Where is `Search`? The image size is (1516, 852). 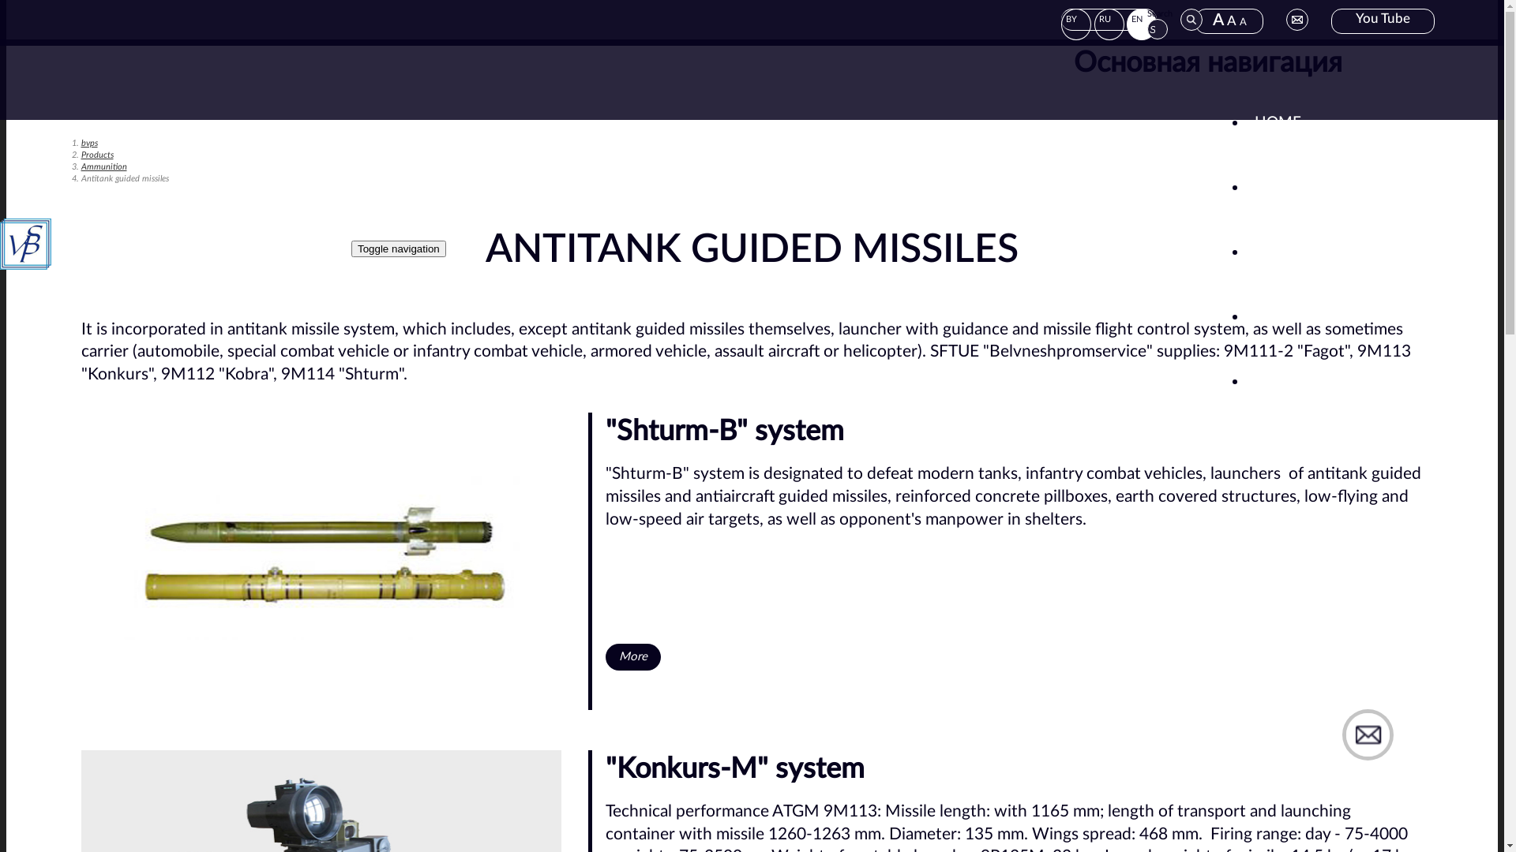
Search is located at coordinates (22, 8).